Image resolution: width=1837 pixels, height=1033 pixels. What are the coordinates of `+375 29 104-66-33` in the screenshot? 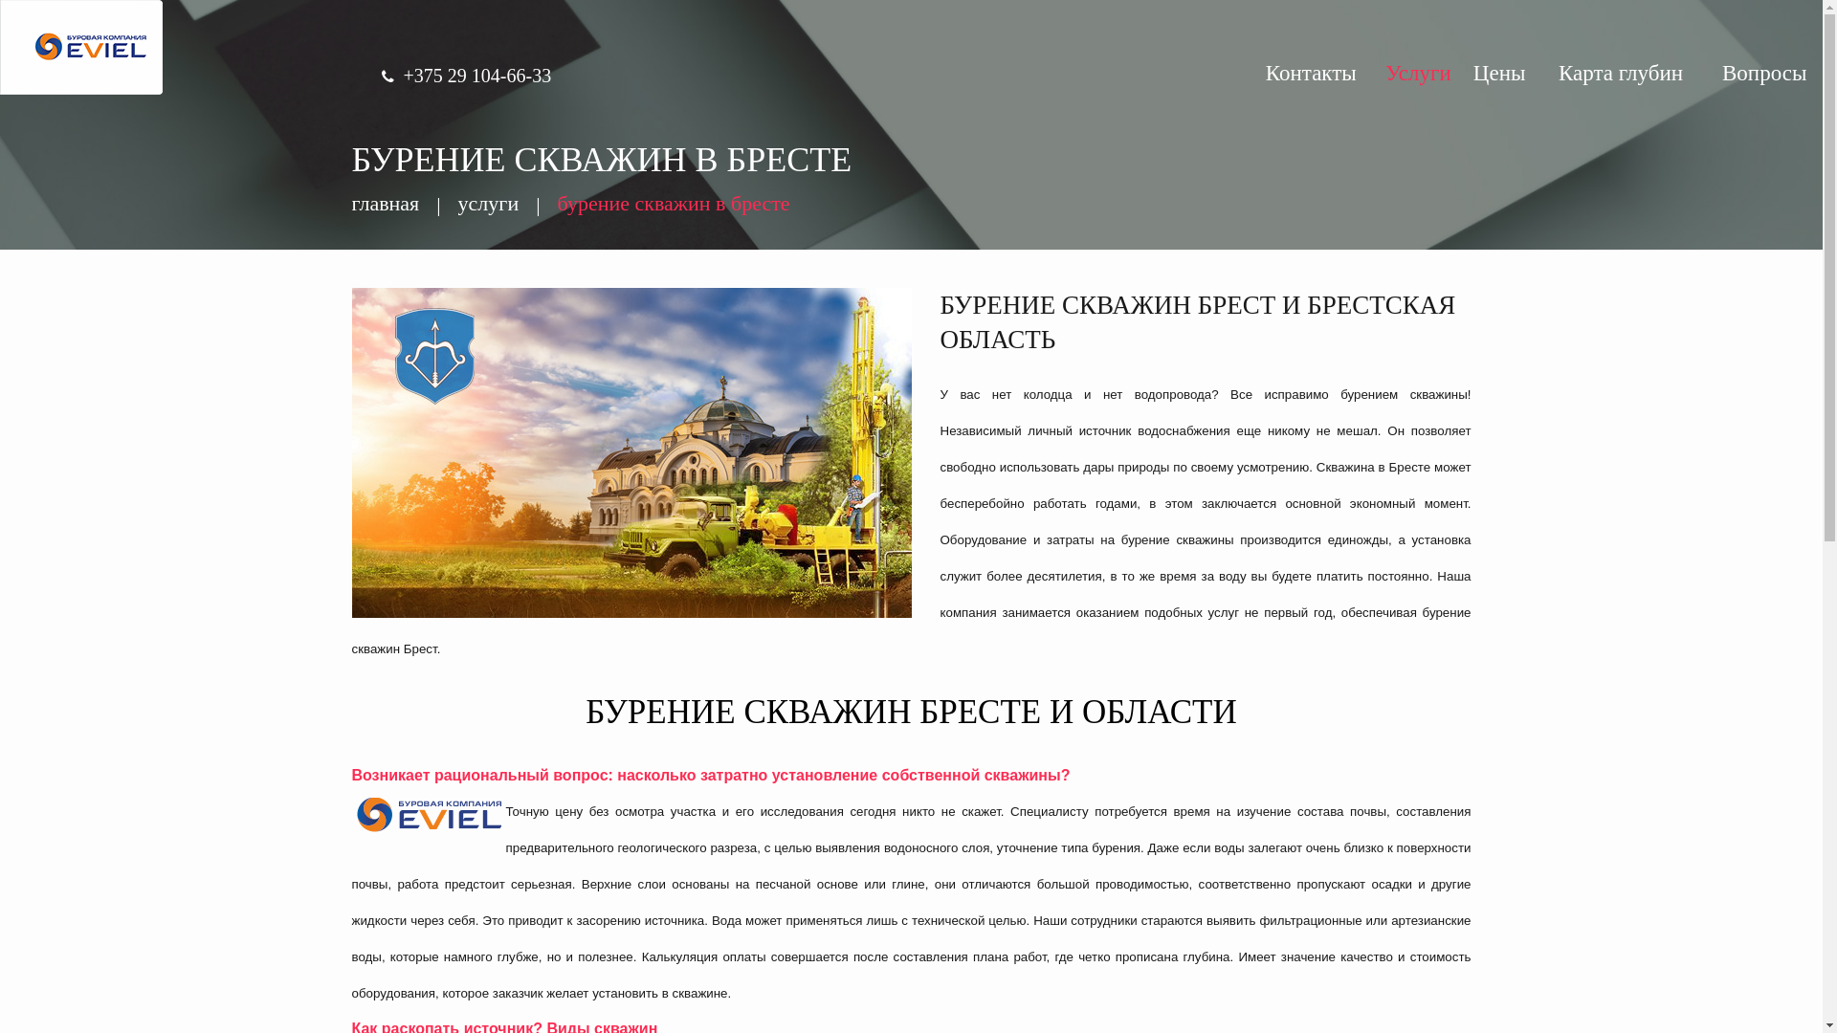 It's located at (478, 76).